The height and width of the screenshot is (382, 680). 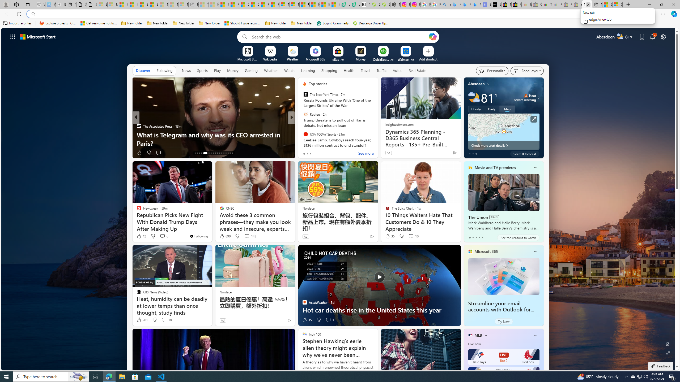 What do you see at coordinates (305, 94) in the screenshot?
I see `The New York Times` at bounding box center [305, 94].